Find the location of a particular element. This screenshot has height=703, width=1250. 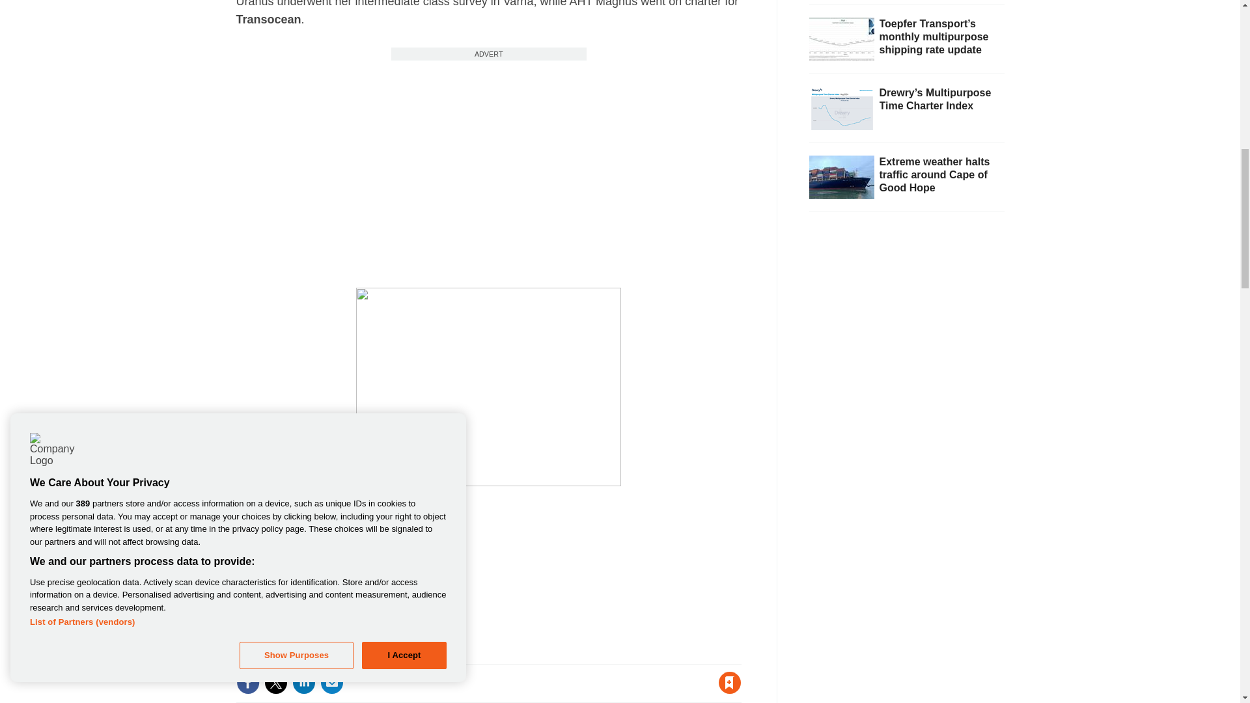

Share this on Facebook is located at coordinates (247, 683).